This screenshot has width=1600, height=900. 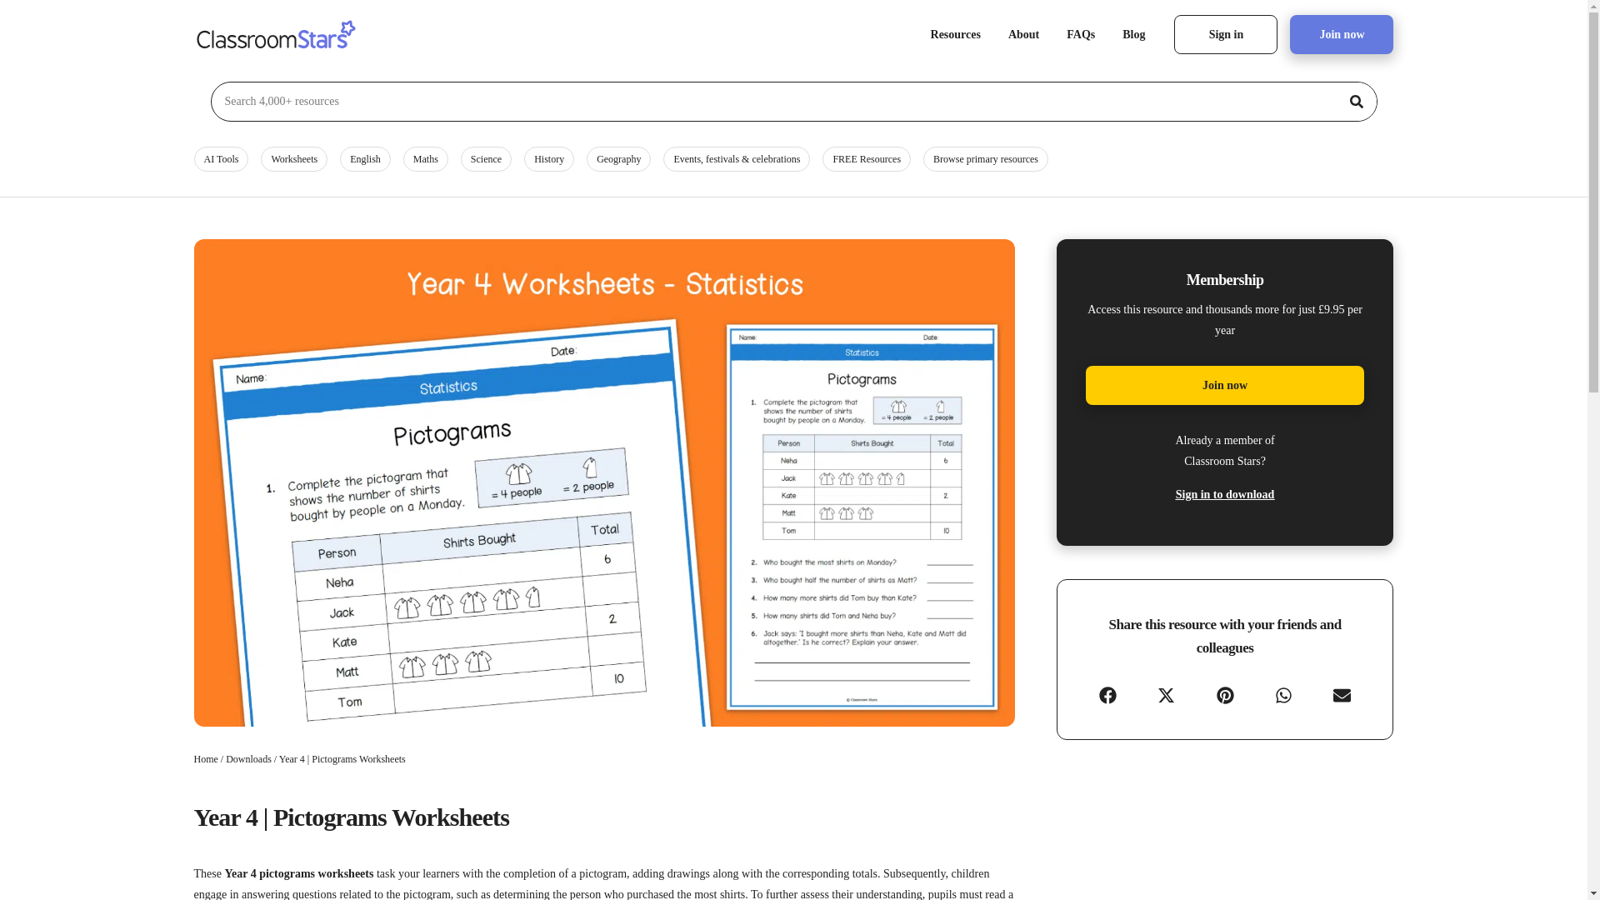 I want to click on English, so click(x=365, y=159).